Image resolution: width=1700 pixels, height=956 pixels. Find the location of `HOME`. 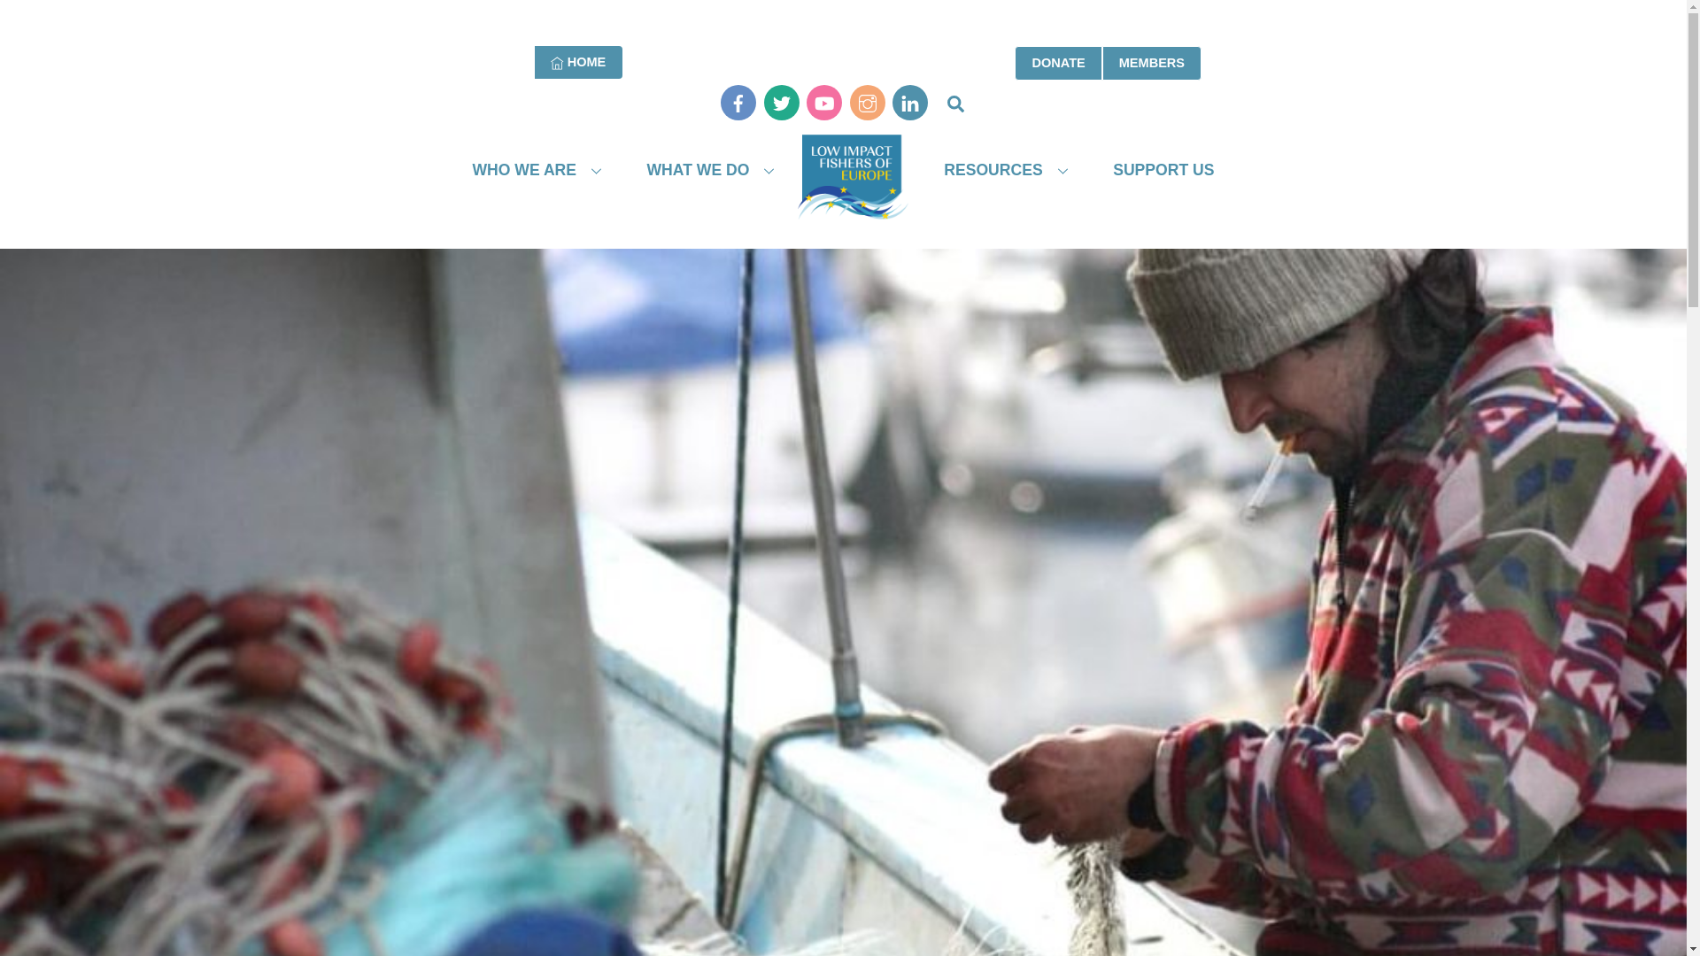

HOME is located at coordinates (843, 152).